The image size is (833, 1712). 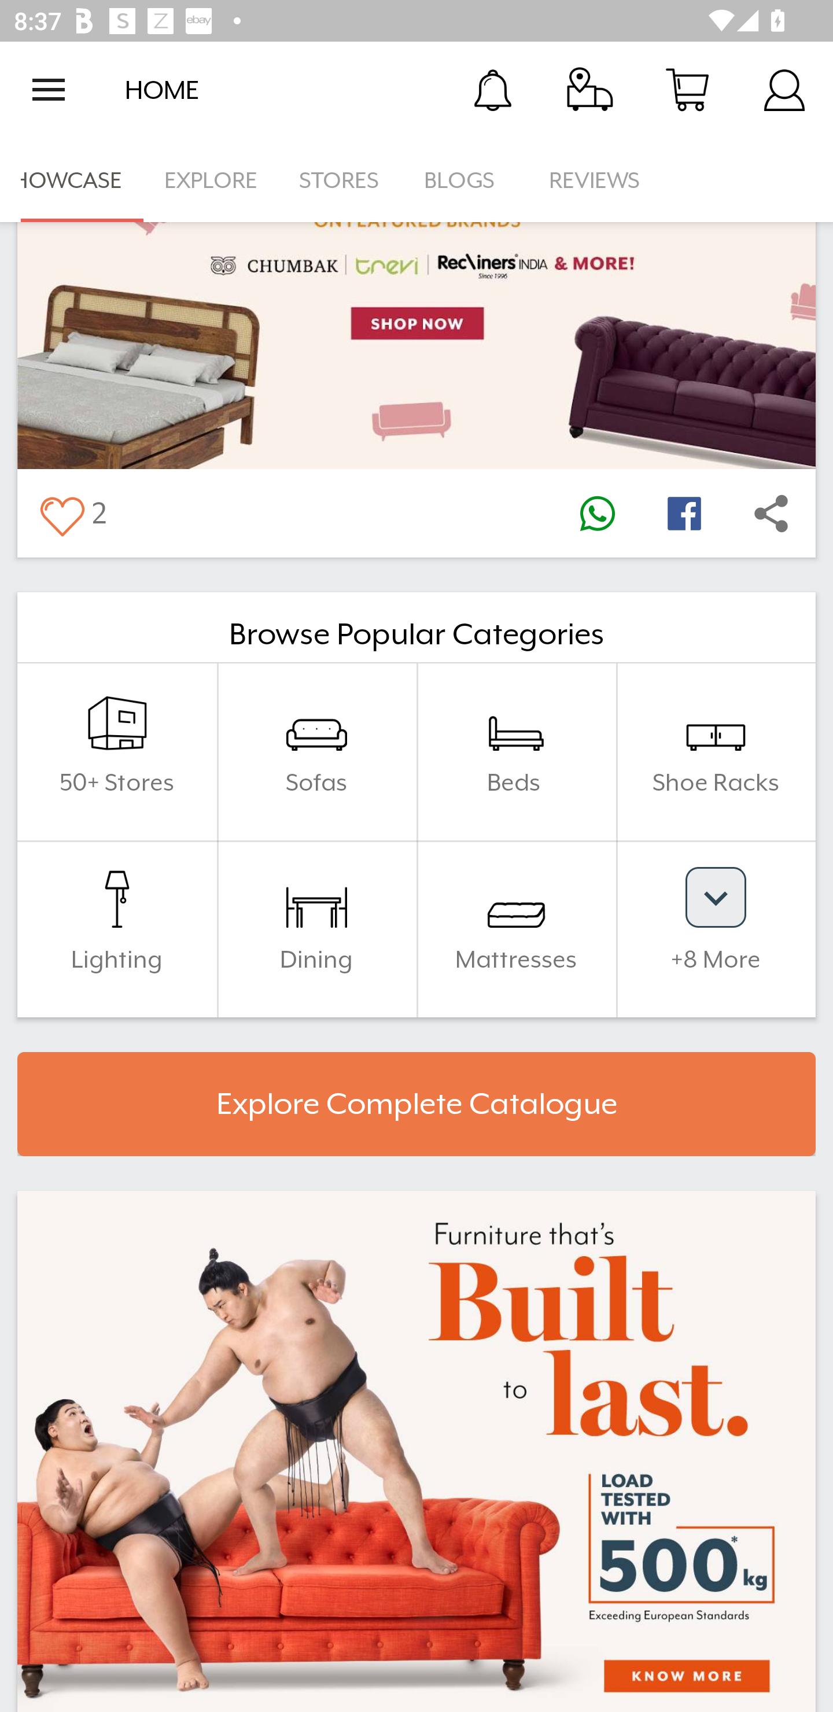 What do you see at coordinates (716, 752) in the screenshot?
I see `Shoe Racks` at bounding box center [716, 752].